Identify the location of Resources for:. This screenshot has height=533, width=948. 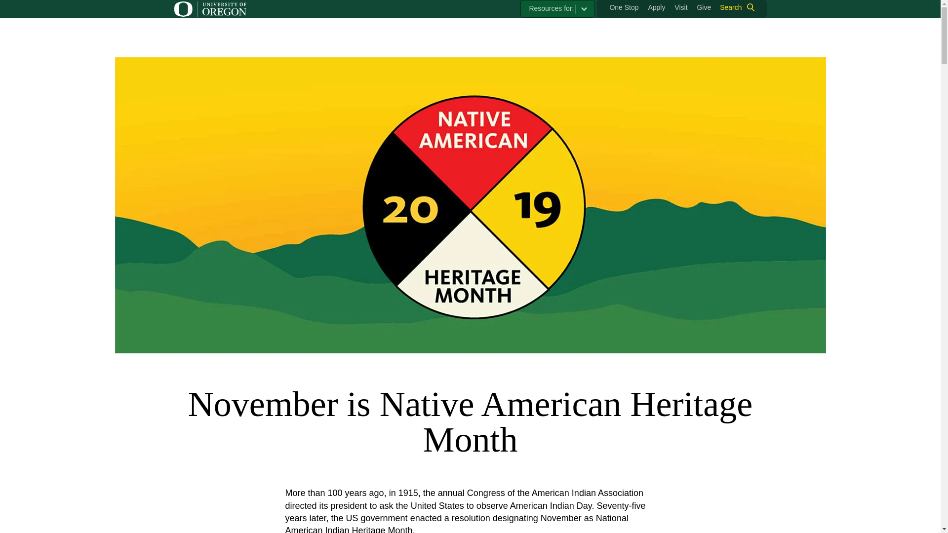
(557, 9).